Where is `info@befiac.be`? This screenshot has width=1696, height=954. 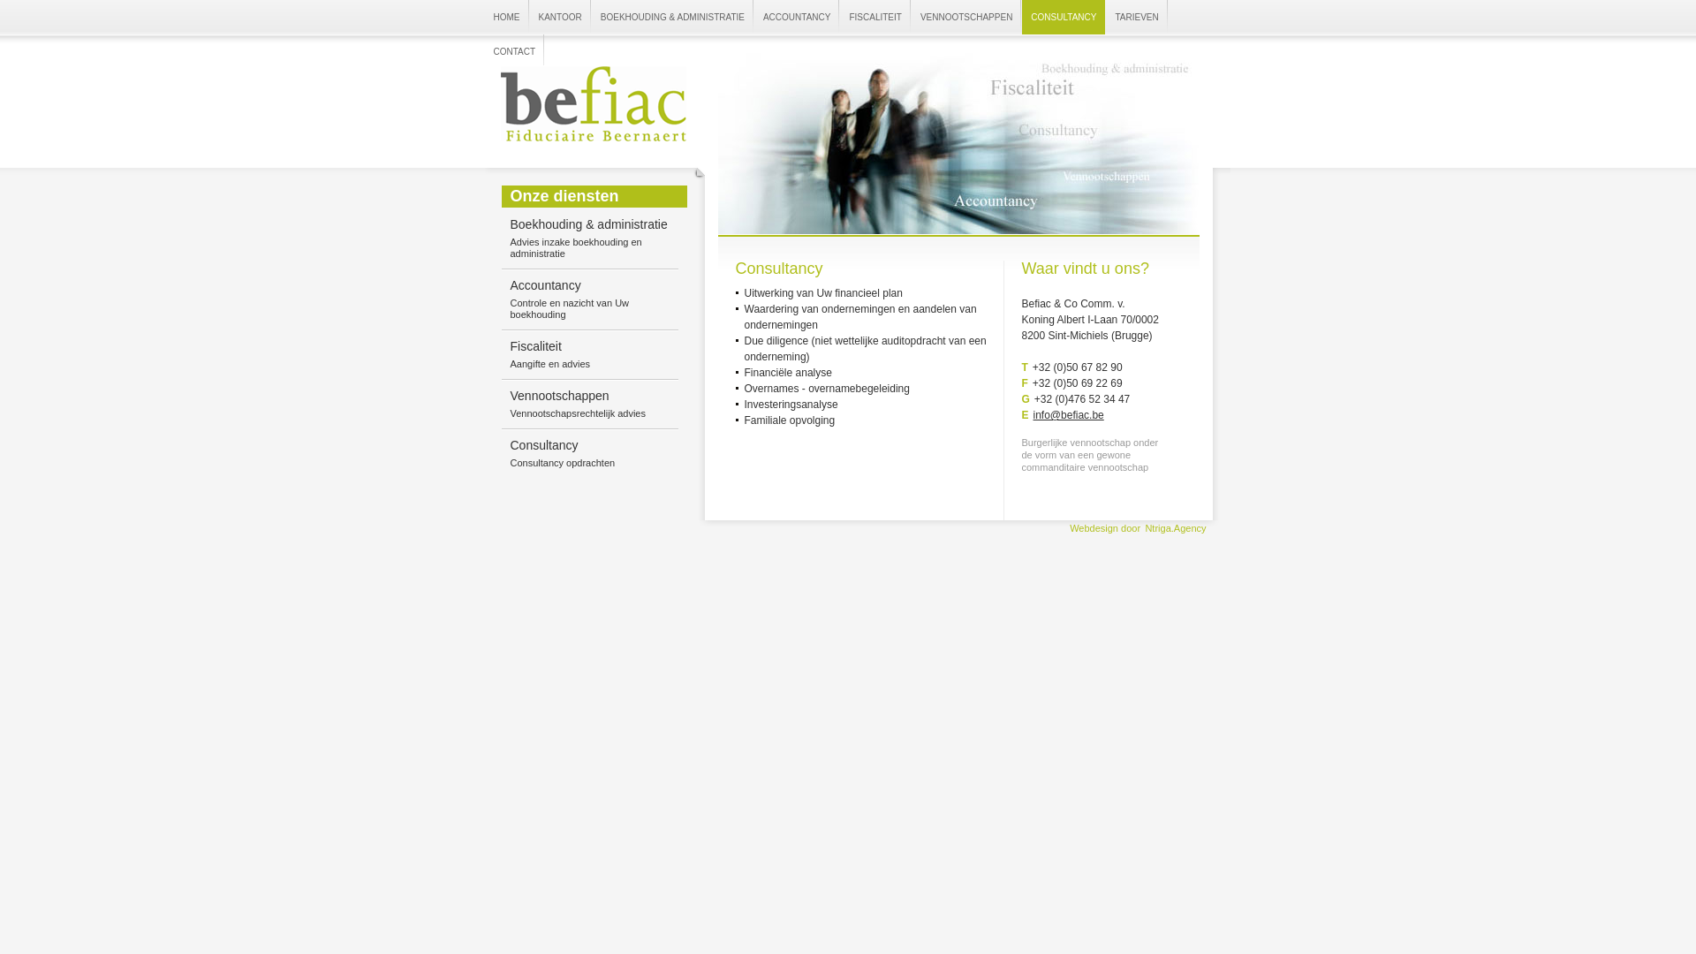 info@befiac.be is located at coordinates (1069, 415).